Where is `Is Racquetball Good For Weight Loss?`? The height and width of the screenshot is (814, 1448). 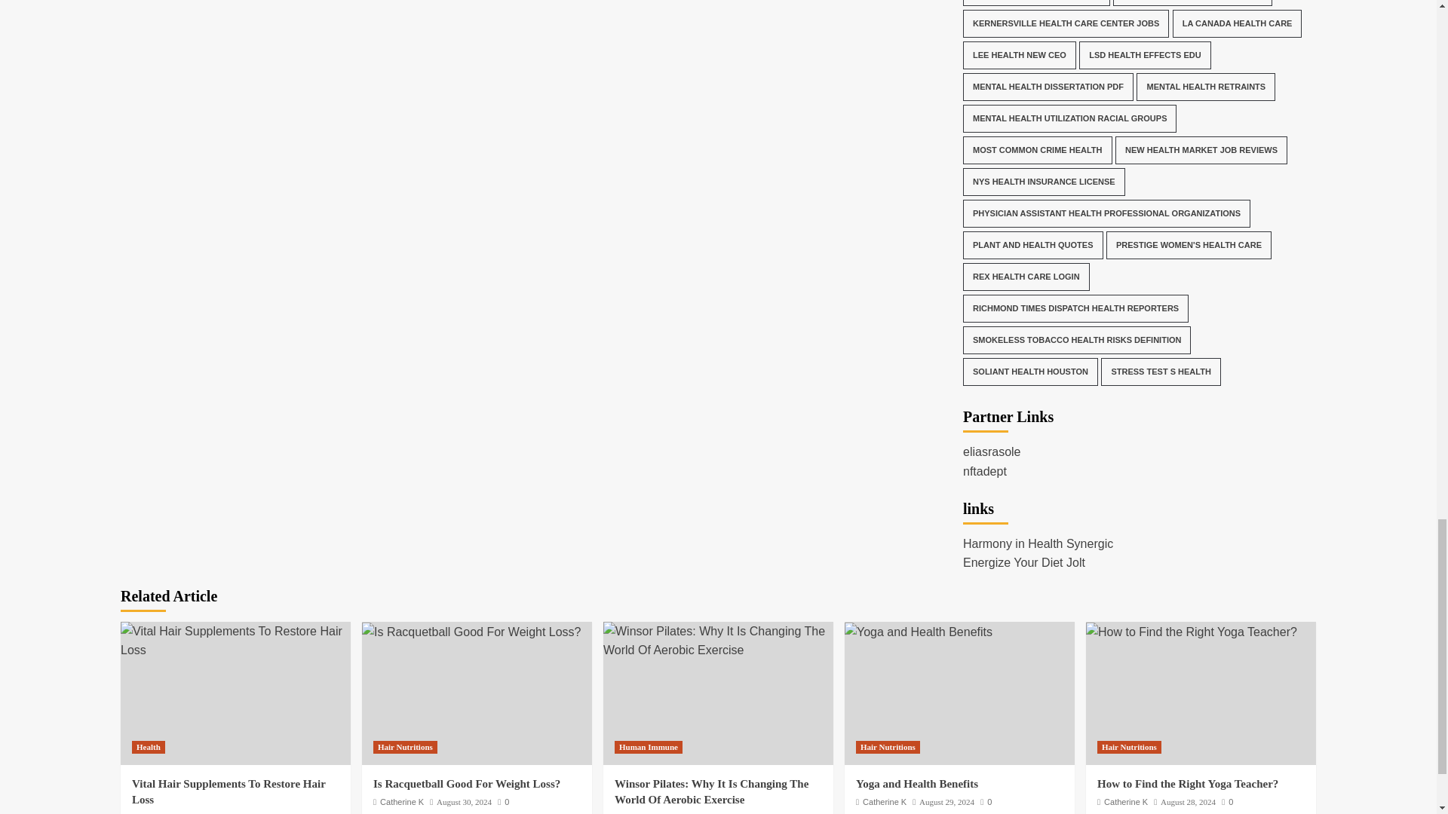 Is Racquetball Good For Weight Loss? is located at coordinates (472, 632).